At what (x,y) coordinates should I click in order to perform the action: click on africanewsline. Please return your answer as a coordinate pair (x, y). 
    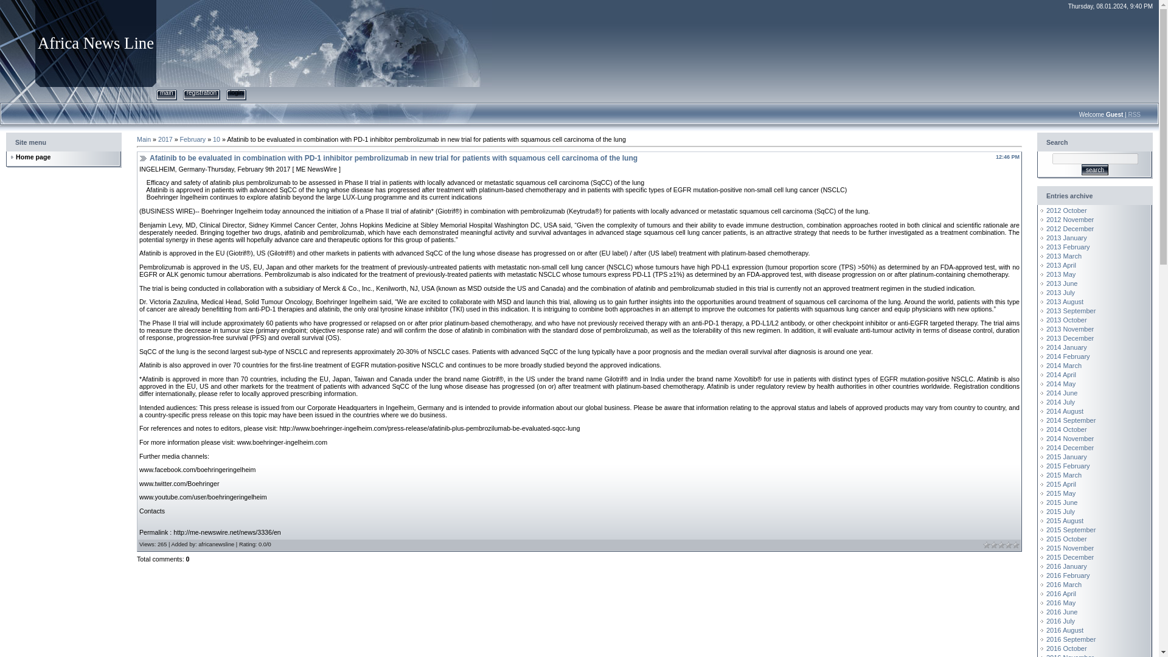
    Looking at the image, I should click on (217, 544).